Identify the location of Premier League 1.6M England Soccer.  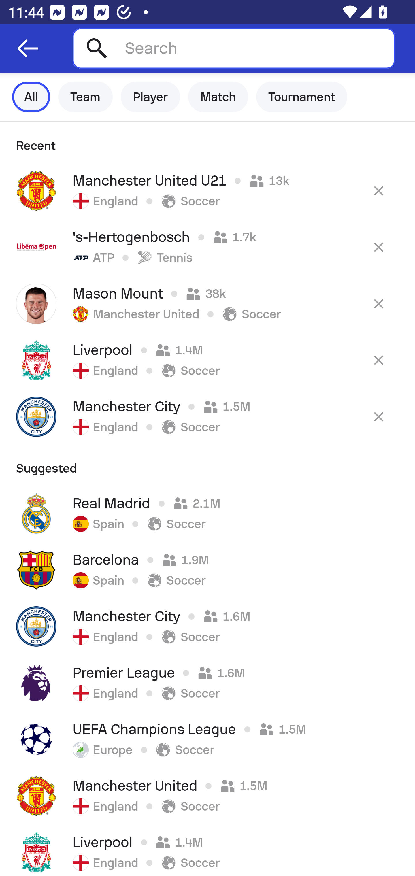
(207, 683).